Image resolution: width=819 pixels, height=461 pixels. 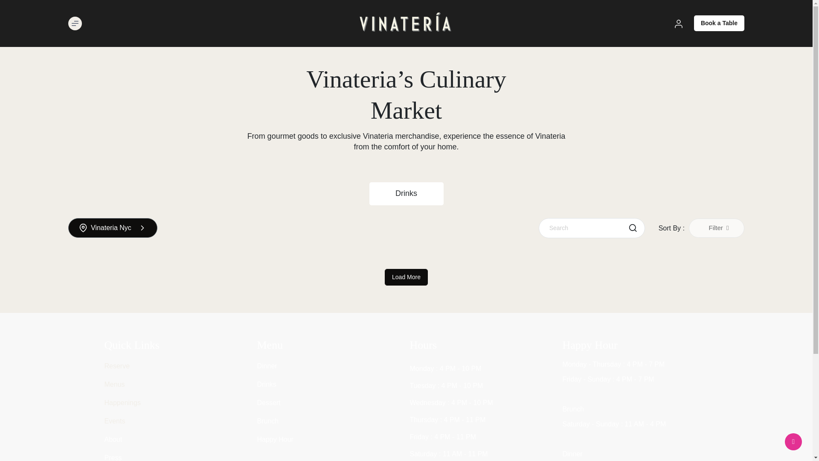 What do you see at coordinates (406, 277) in the screenshot?
I see `Load More` at bounding box center [406, 277].